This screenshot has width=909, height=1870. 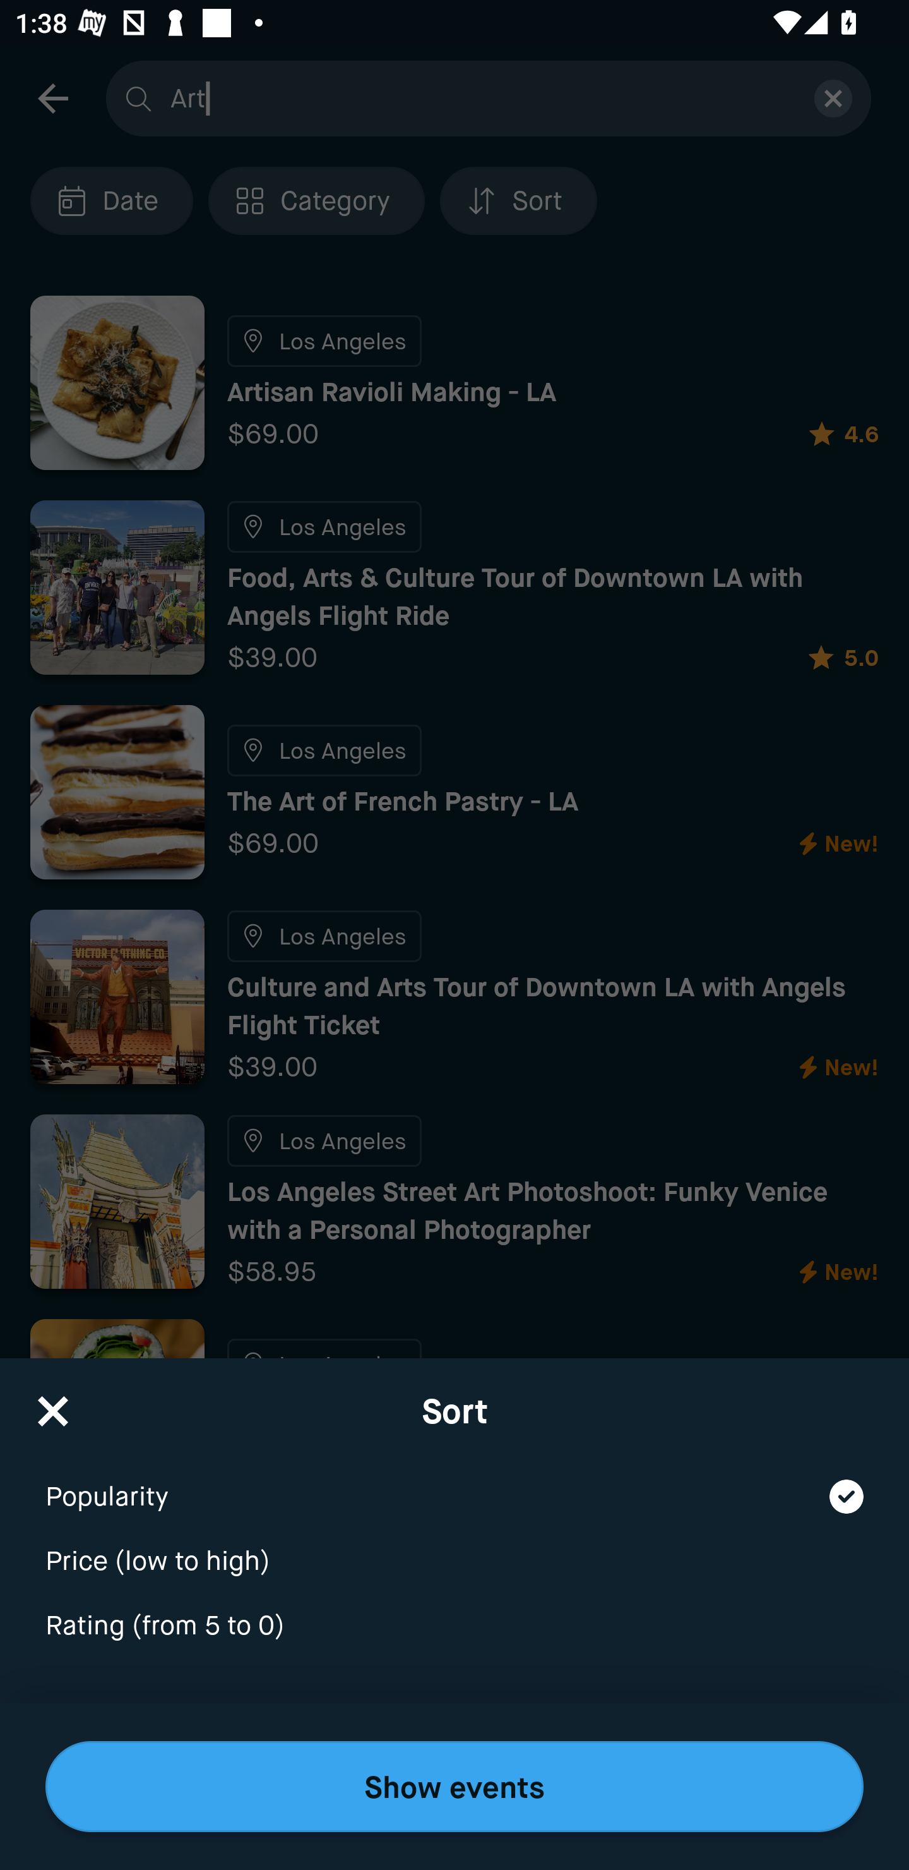 What do you see at coordinates (454, 1482) in the screenshot?
I see `Popularity Selected Icon` at bounding box center [454, 1482].